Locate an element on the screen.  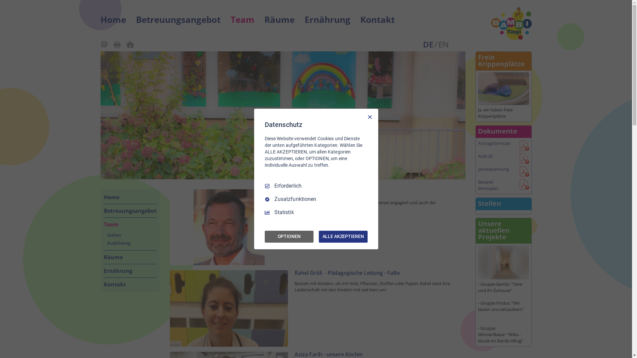
Kontakt is located at coordinates (378, 20).